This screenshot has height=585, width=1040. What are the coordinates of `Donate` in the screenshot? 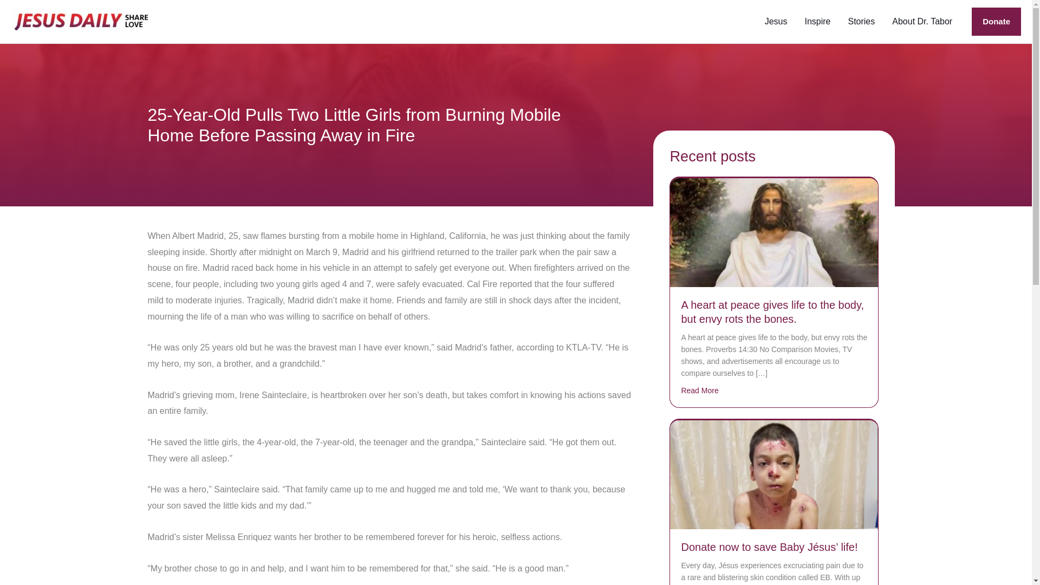 It's located at (996, 22).